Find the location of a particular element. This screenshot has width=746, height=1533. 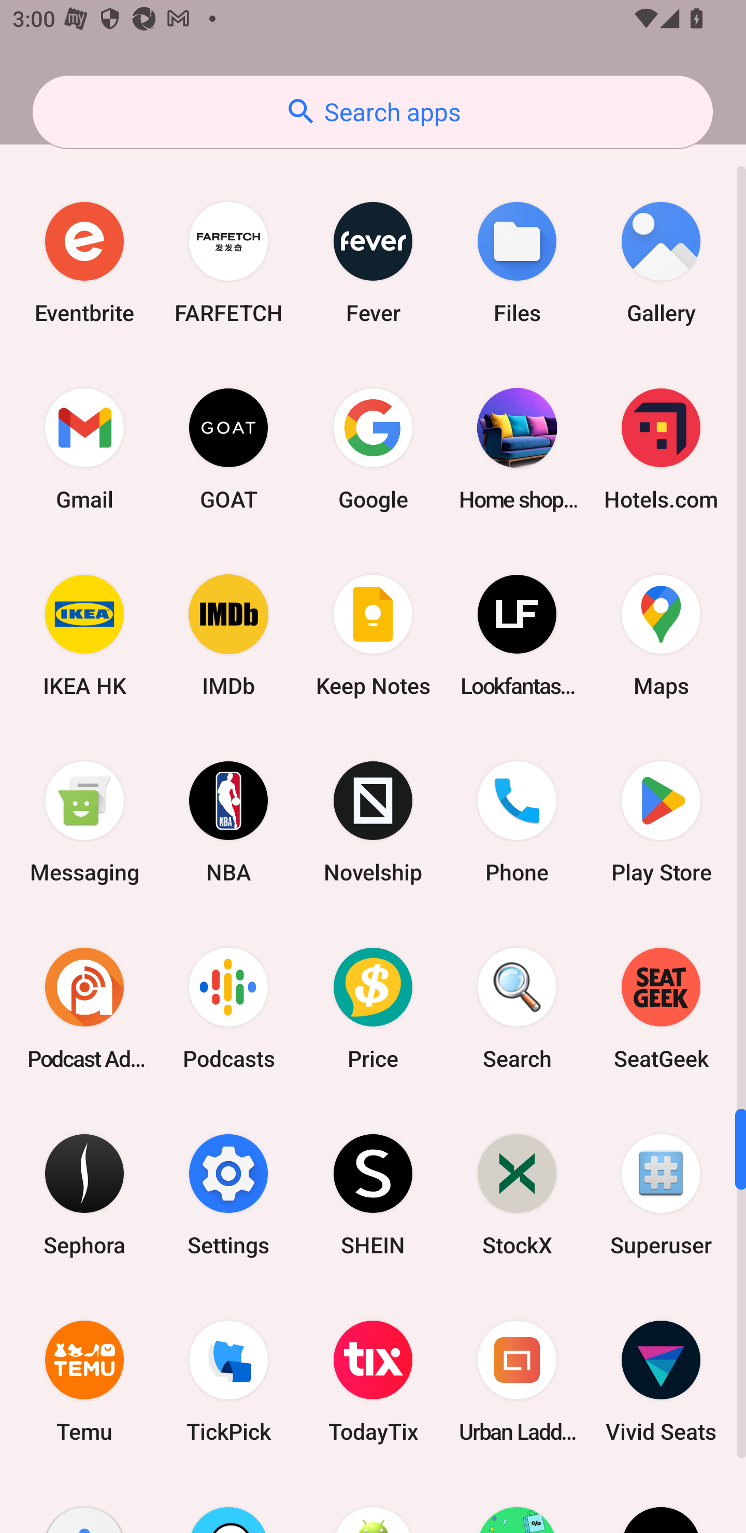

Home shopping is located at coordinates (517, 449).